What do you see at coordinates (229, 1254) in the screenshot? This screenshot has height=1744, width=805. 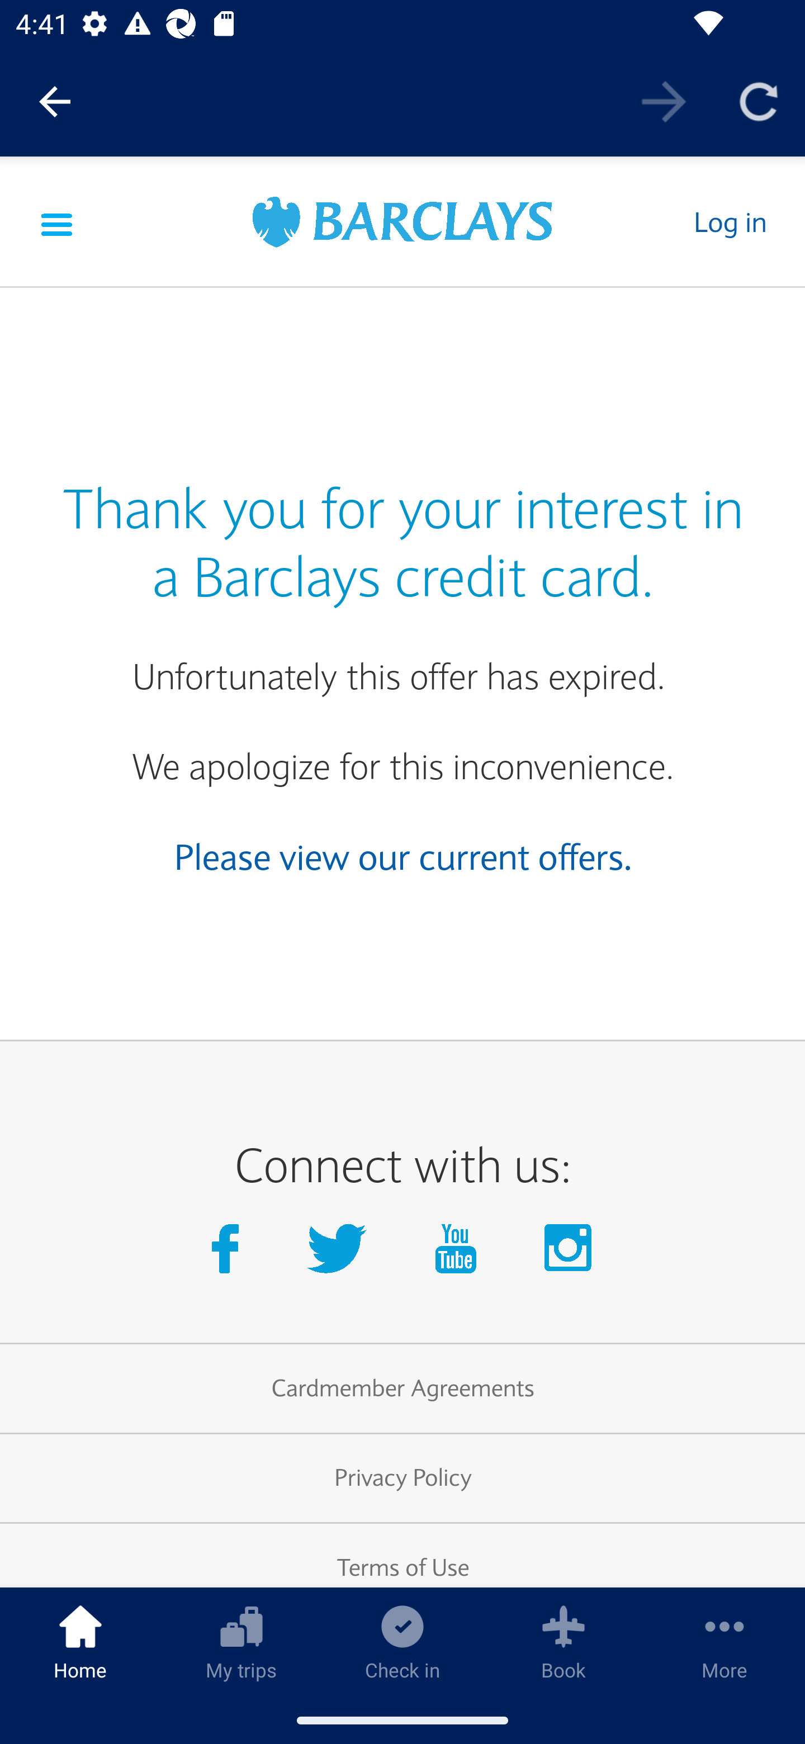 I see `Connect with Barclays US on Facebook` at bounding box center [229, 1254].